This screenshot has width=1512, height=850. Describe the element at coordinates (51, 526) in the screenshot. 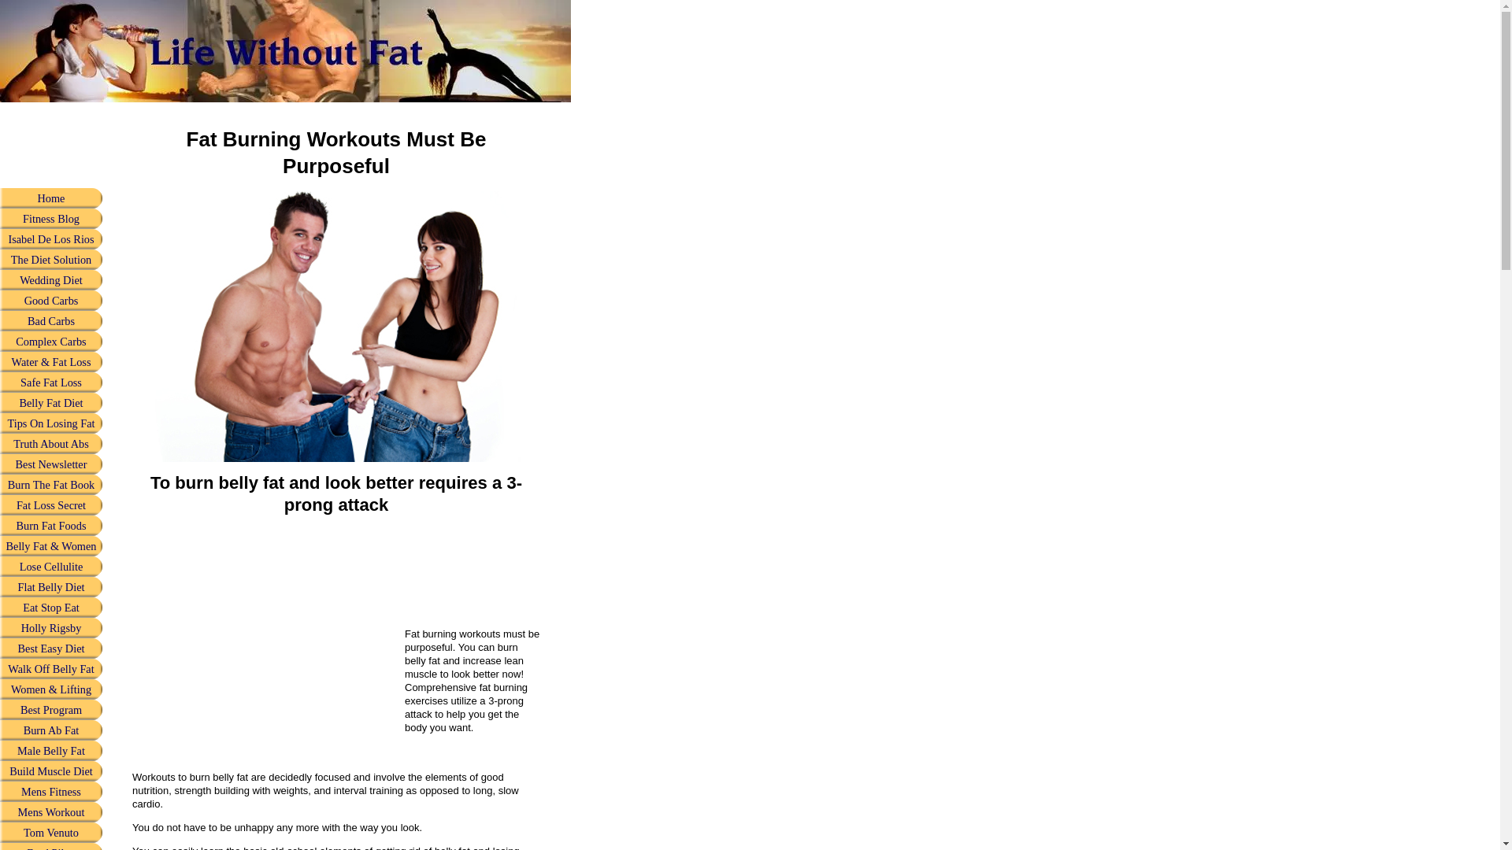

I see `Burn Fat Foods` at that location.